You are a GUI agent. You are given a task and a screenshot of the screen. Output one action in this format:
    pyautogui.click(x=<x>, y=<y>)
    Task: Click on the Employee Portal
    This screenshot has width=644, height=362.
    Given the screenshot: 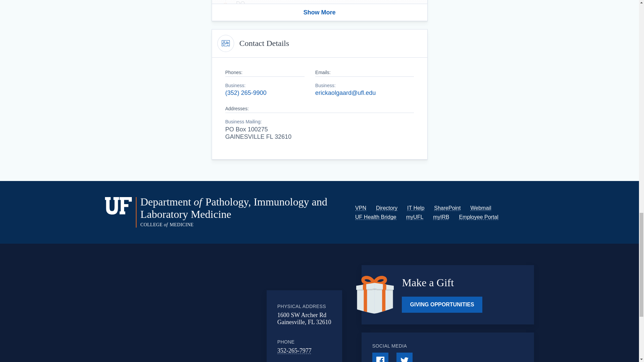 What is the action you would take?
    pyautogui.click(x=478, y=217)
    